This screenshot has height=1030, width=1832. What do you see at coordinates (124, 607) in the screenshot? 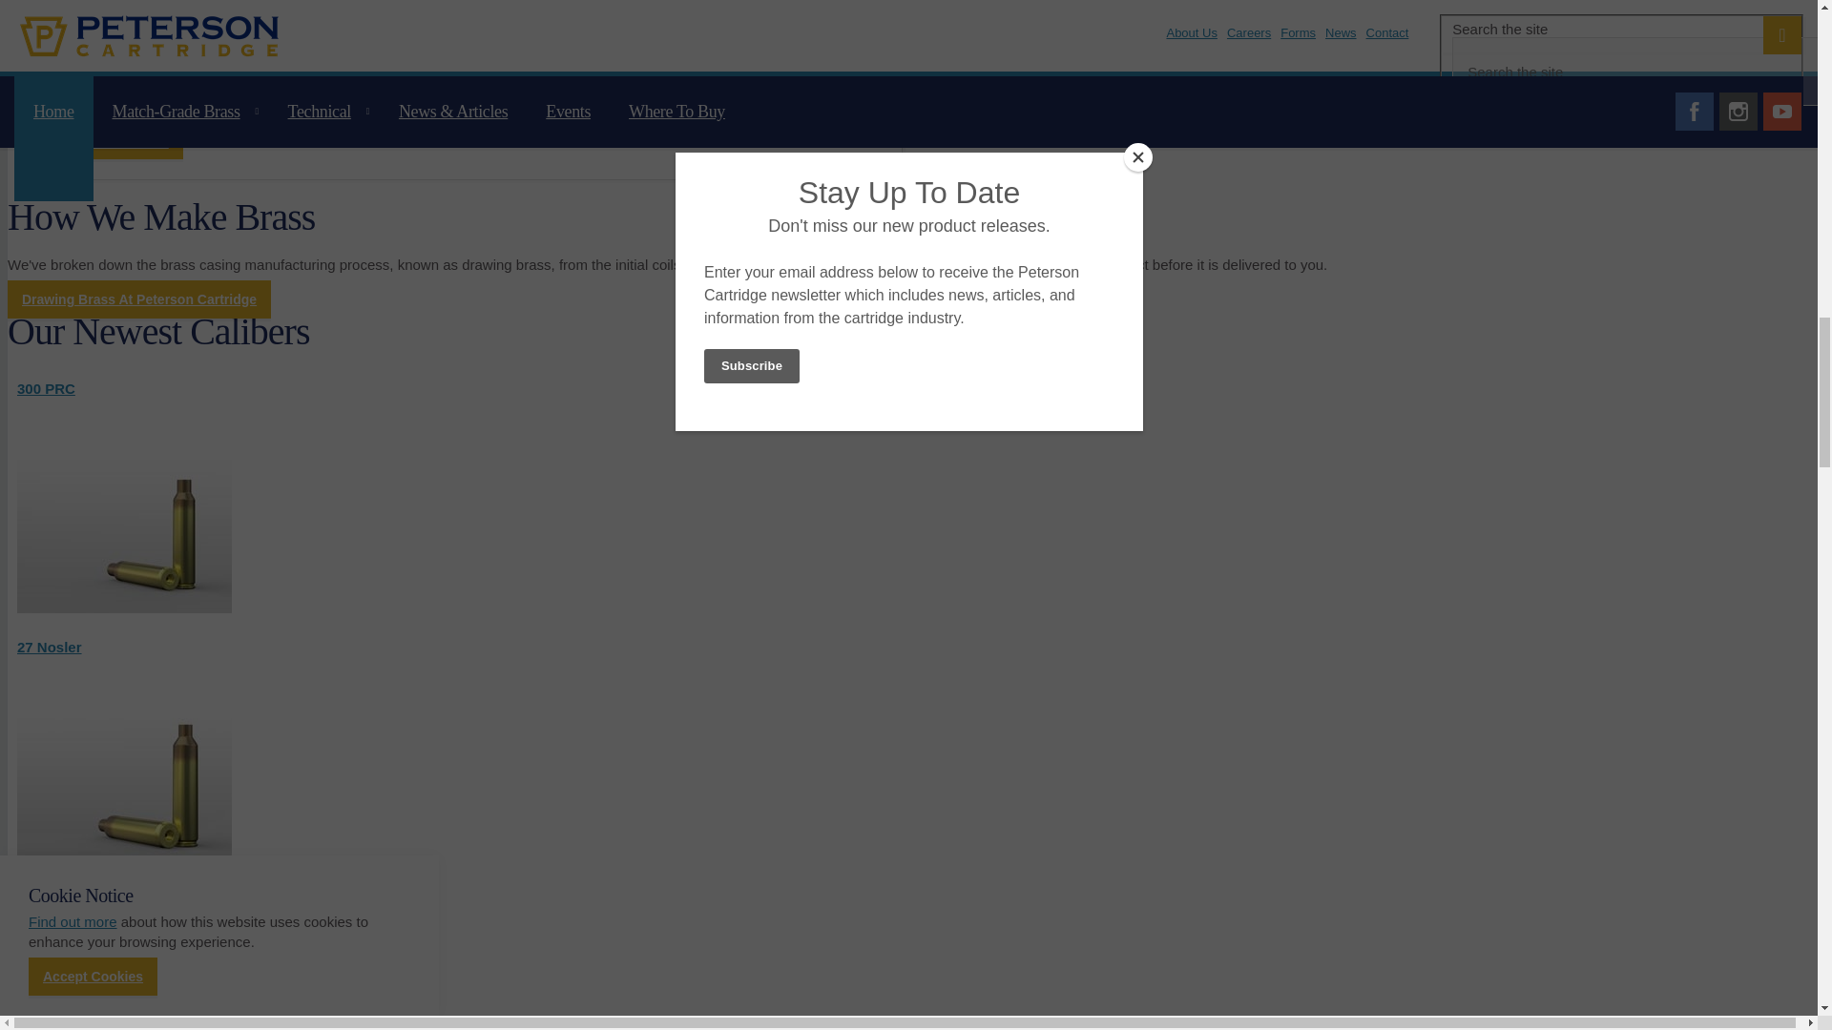
I see `.300 PRC` at bounding box center [124, 607].